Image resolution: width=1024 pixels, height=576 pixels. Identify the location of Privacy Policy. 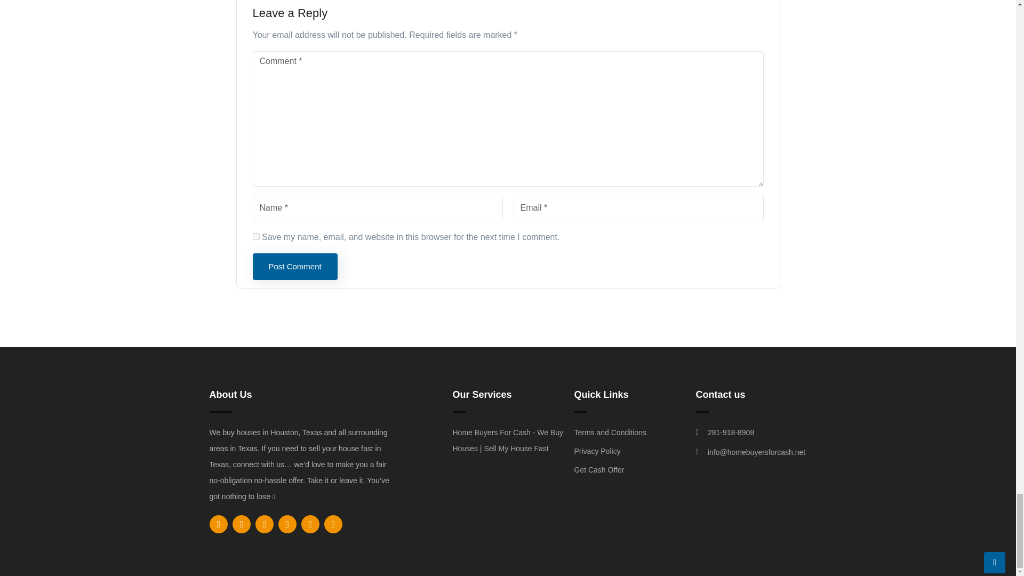
(629, 451).